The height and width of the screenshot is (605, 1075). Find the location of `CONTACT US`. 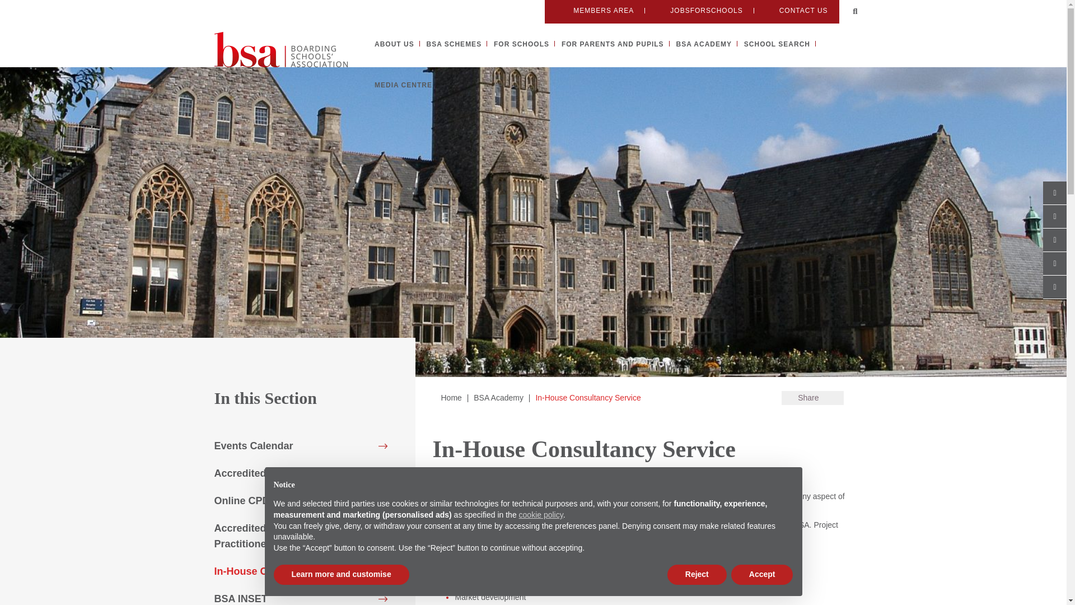

CONTACT US is located at coordinates (796, 11).